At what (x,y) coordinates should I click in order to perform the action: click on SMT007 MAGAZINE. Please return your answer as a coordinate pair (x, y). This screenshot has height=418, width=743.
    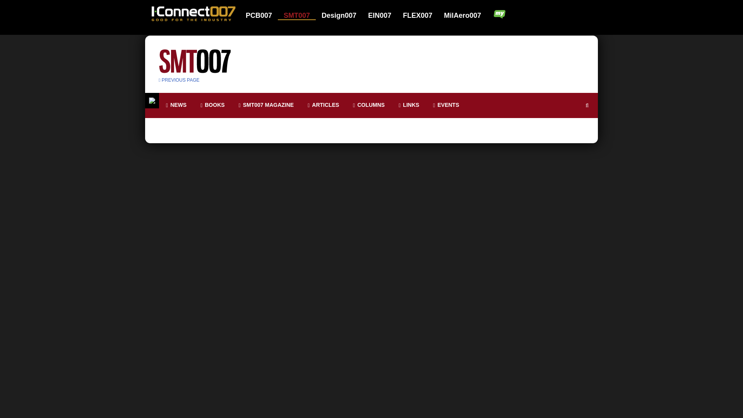
    Looking at the image, I should click on (266, 105).